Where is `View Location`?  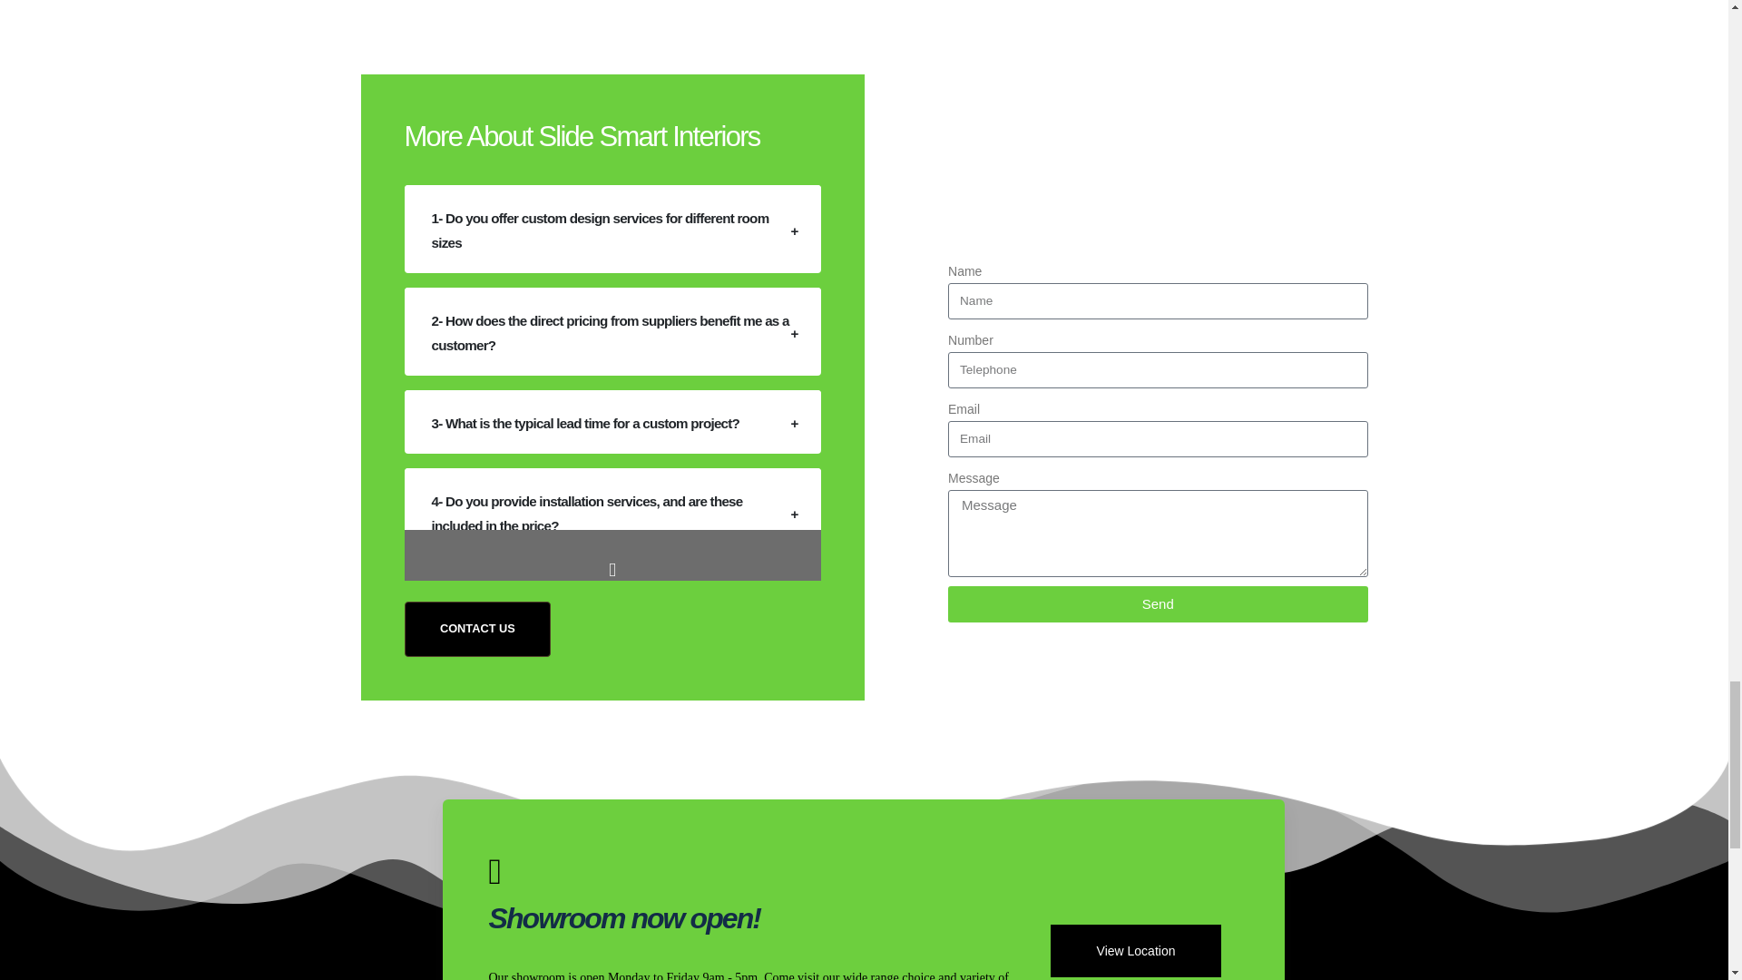
View Location is located at coordinates (1136, 949).